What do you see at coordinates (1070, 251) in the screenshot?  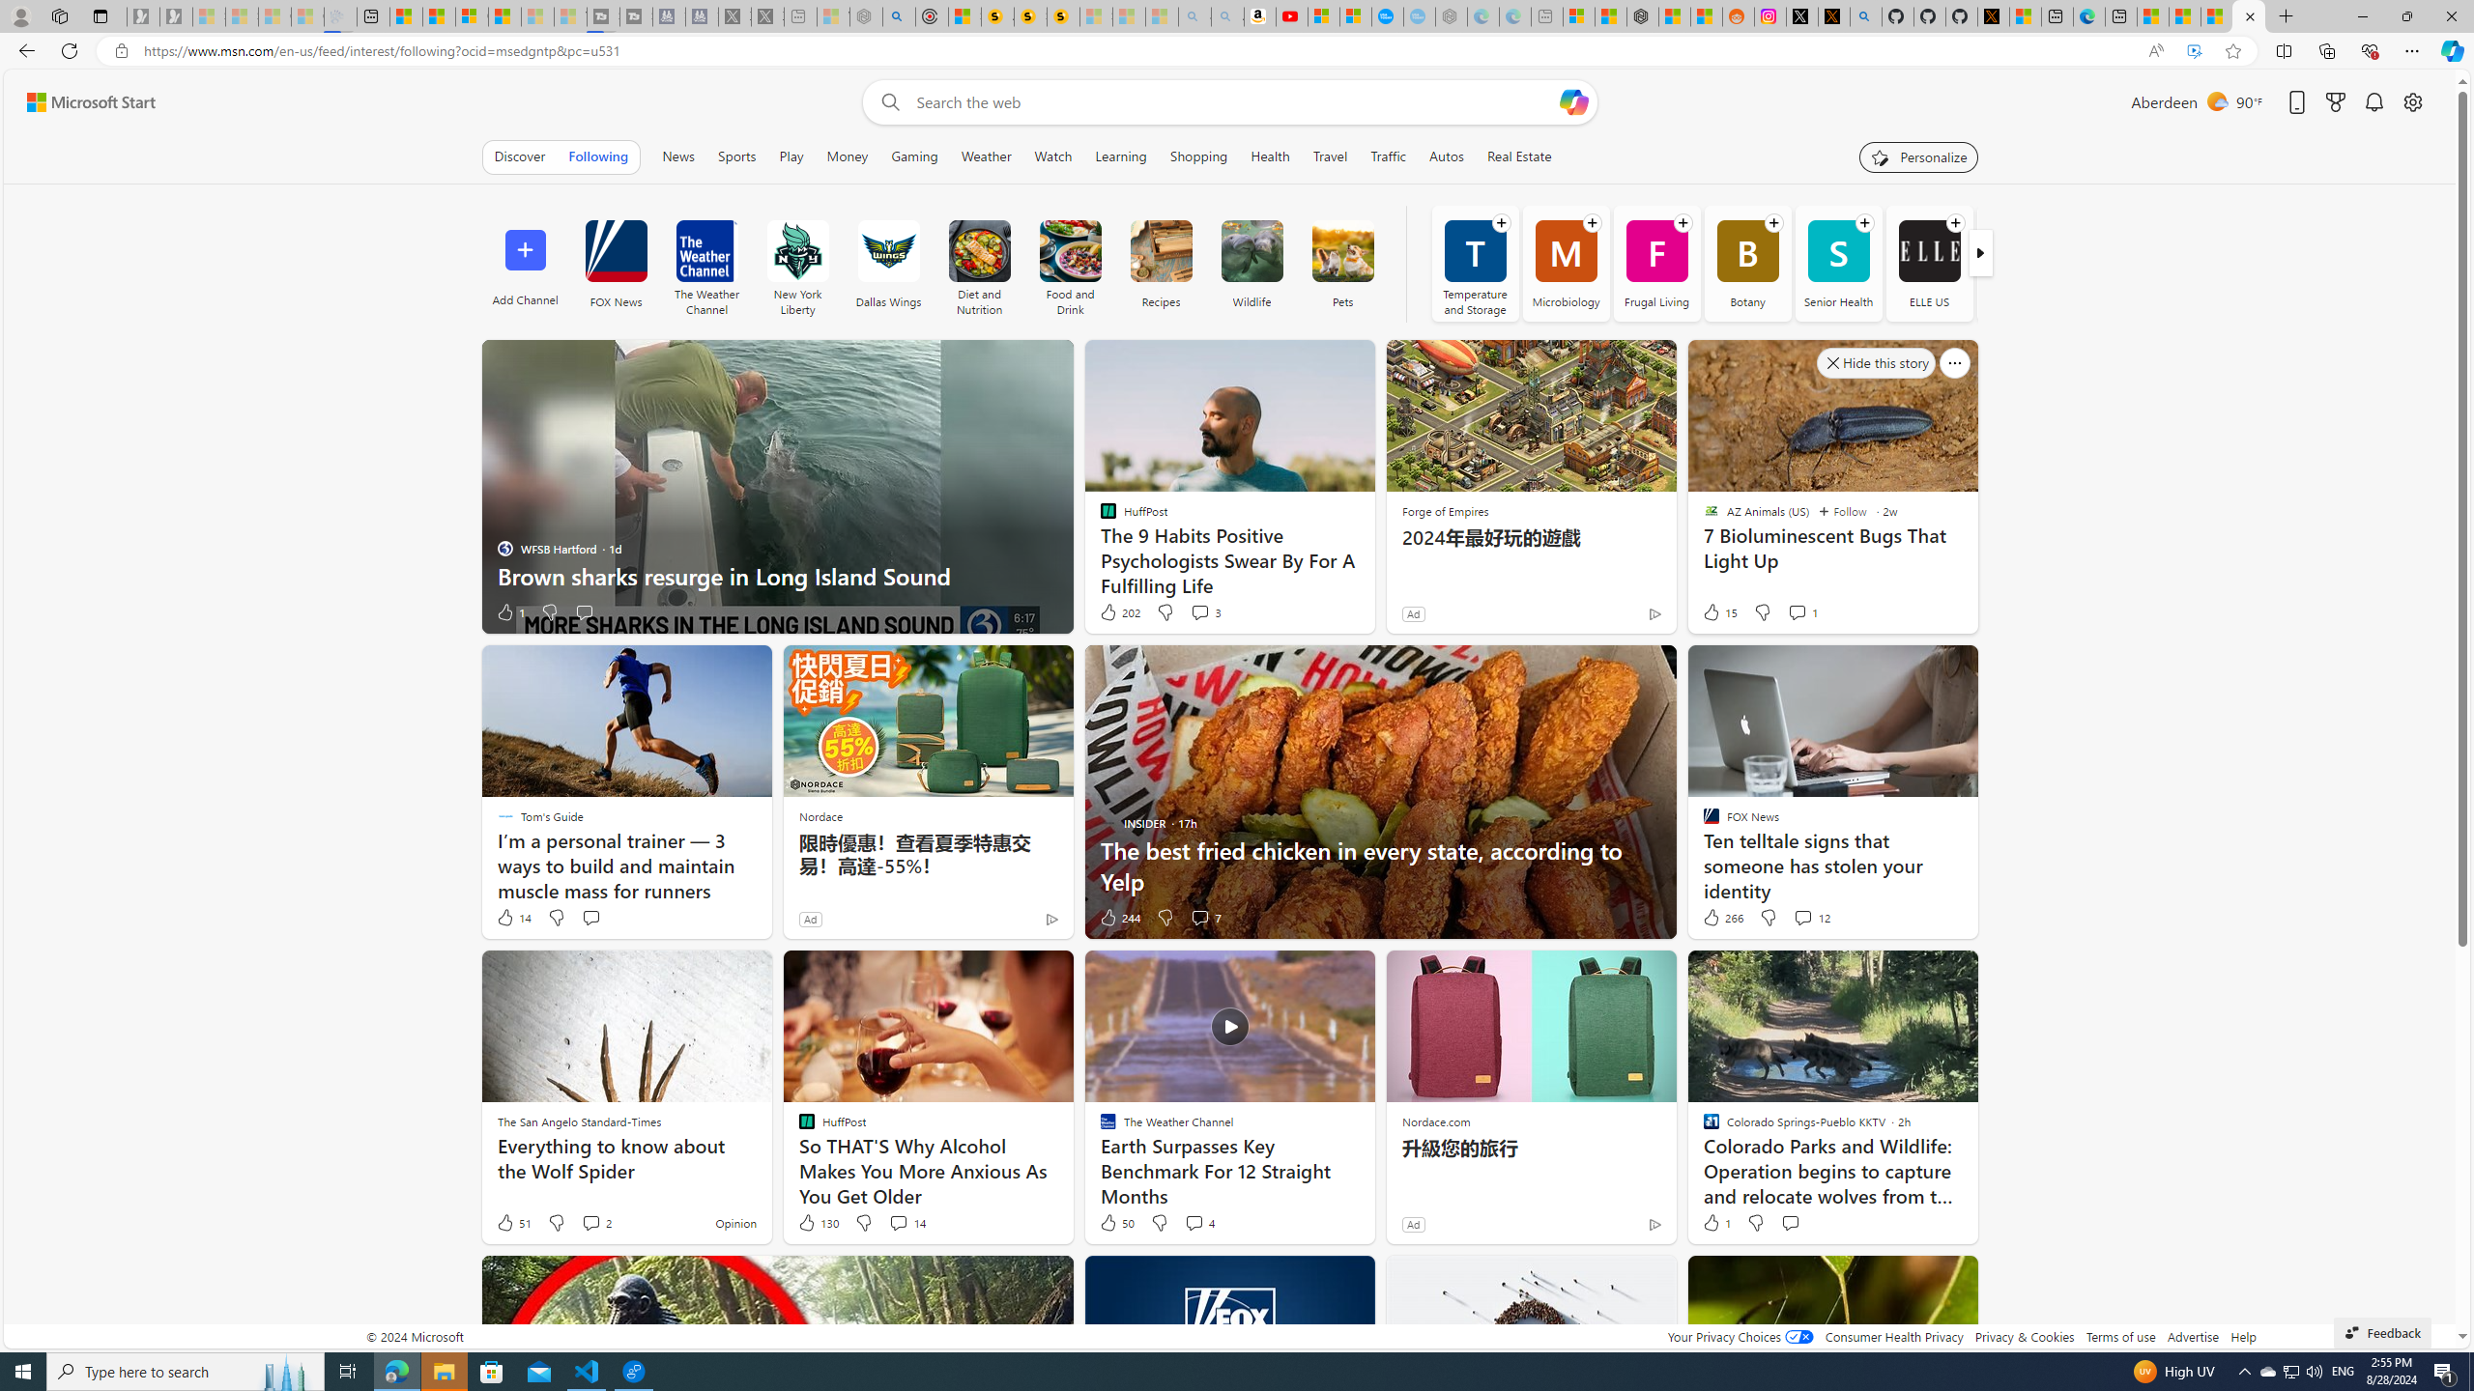 I see `Food and Drink` at bounding box center [1070, 251].